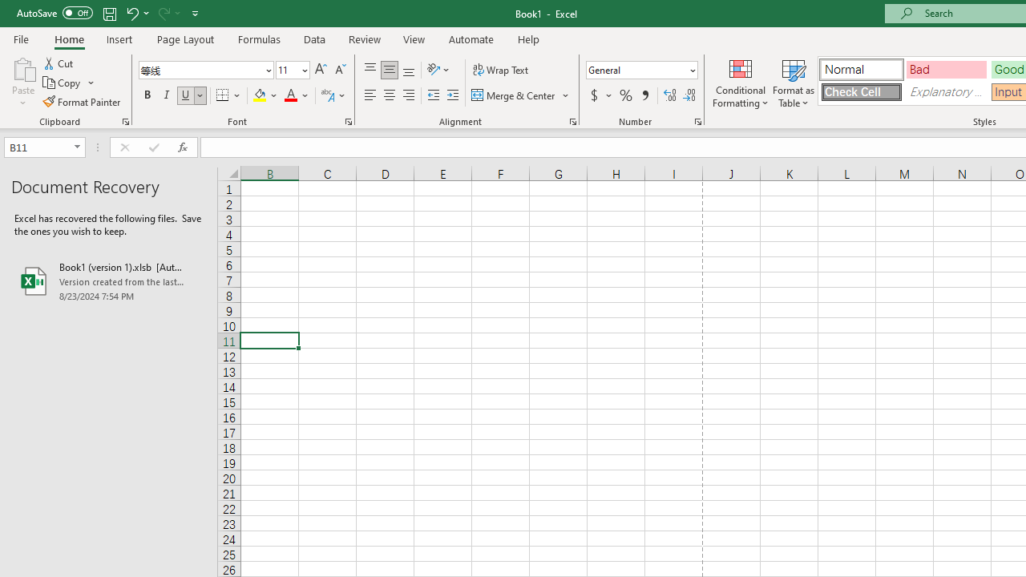  Describe the element at coordinates (69, 83) in the screenshot. I see `Copy` at that location.